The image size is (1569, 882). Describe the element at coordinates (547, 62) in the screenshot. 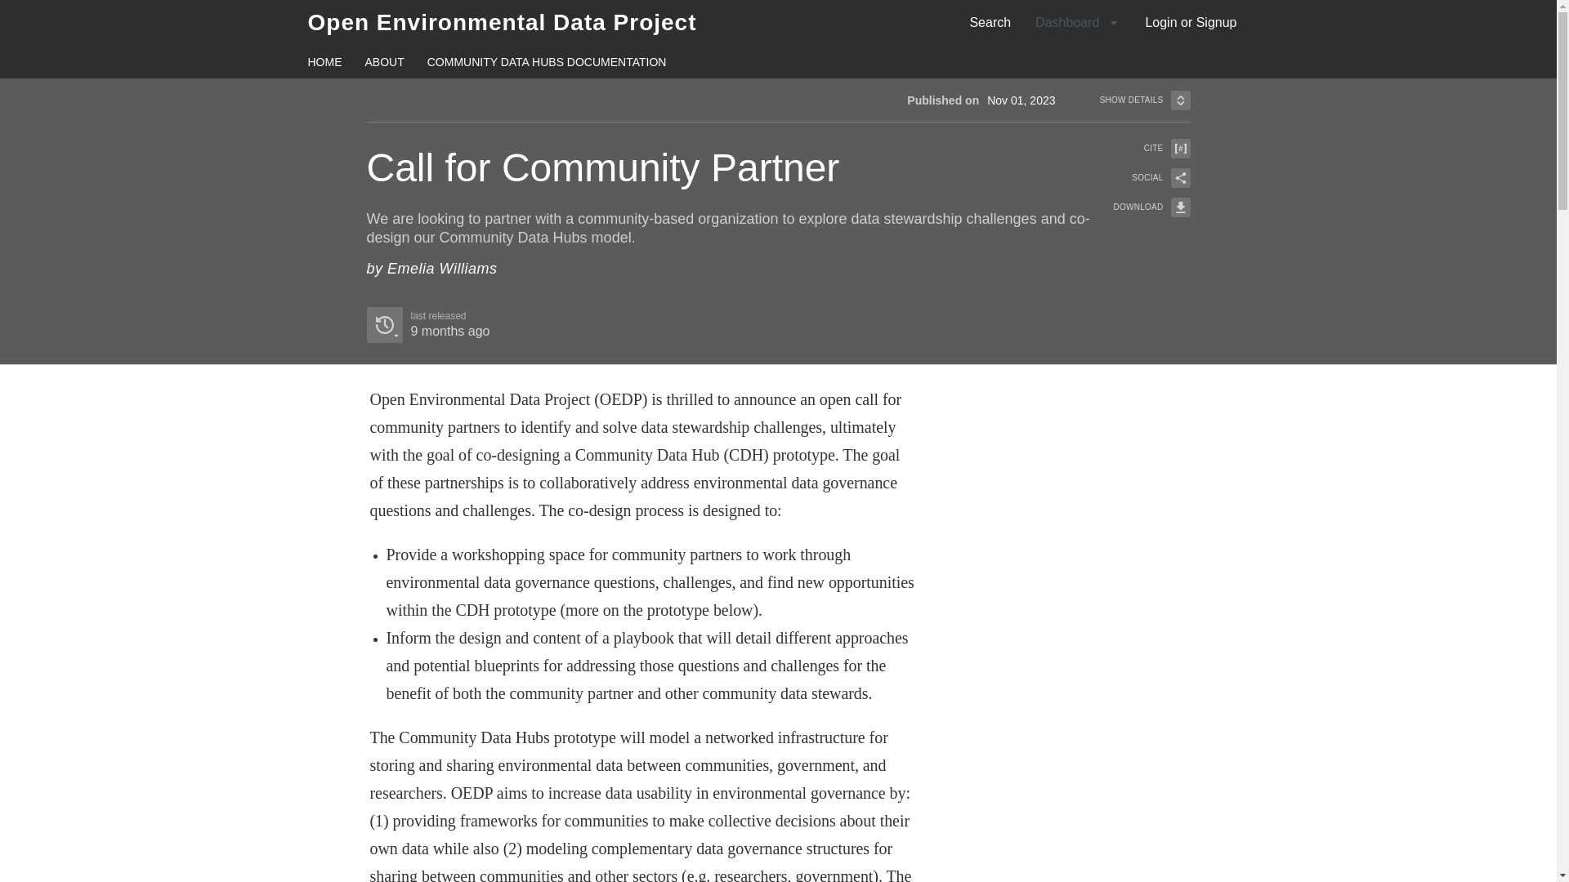

I see `COMMUNITY DATA HUBS DOCUMENTATION` at that location.